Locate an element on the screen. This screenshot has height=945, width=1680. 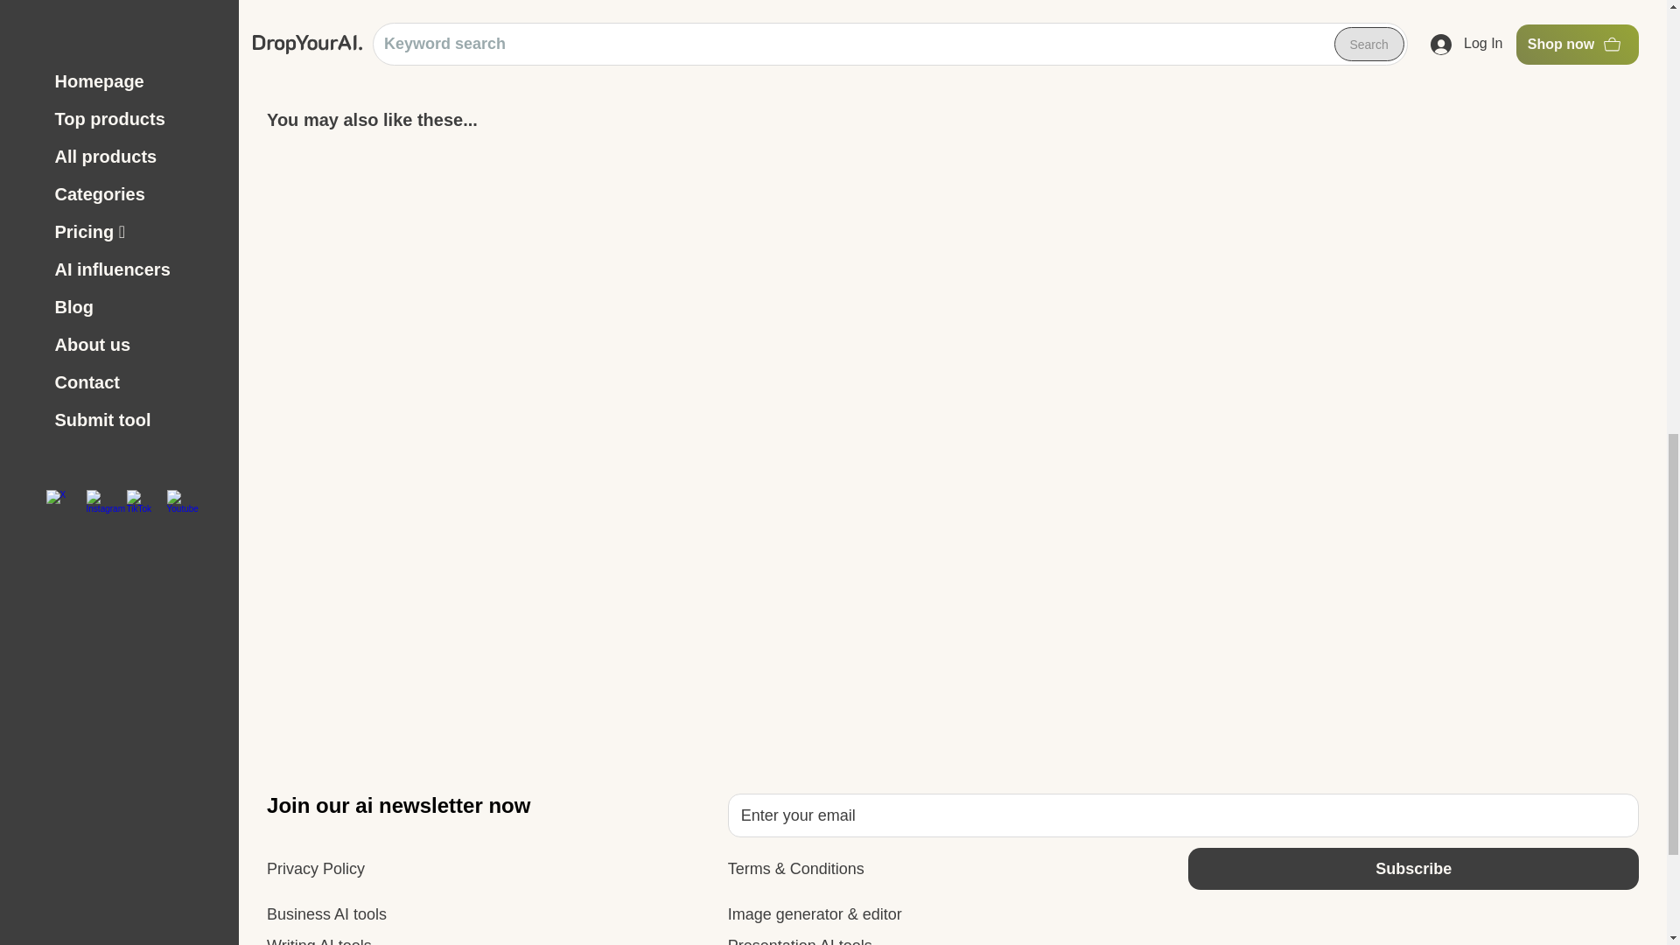
Writing AI tools is located at coordinates (318, 938).